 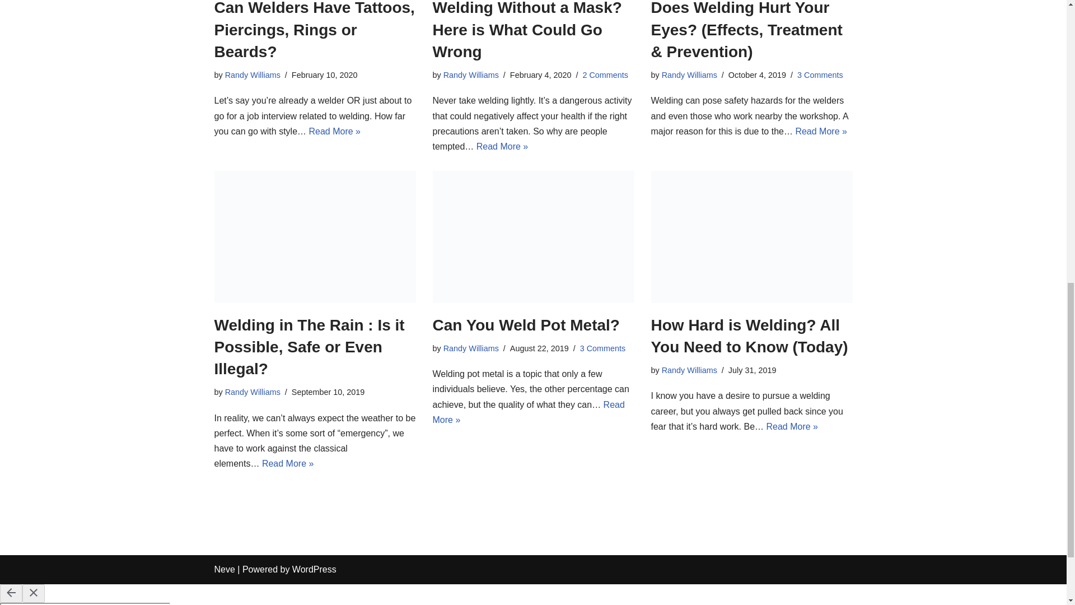 I want to click on 3 Comments, so click(x=820, y=75).